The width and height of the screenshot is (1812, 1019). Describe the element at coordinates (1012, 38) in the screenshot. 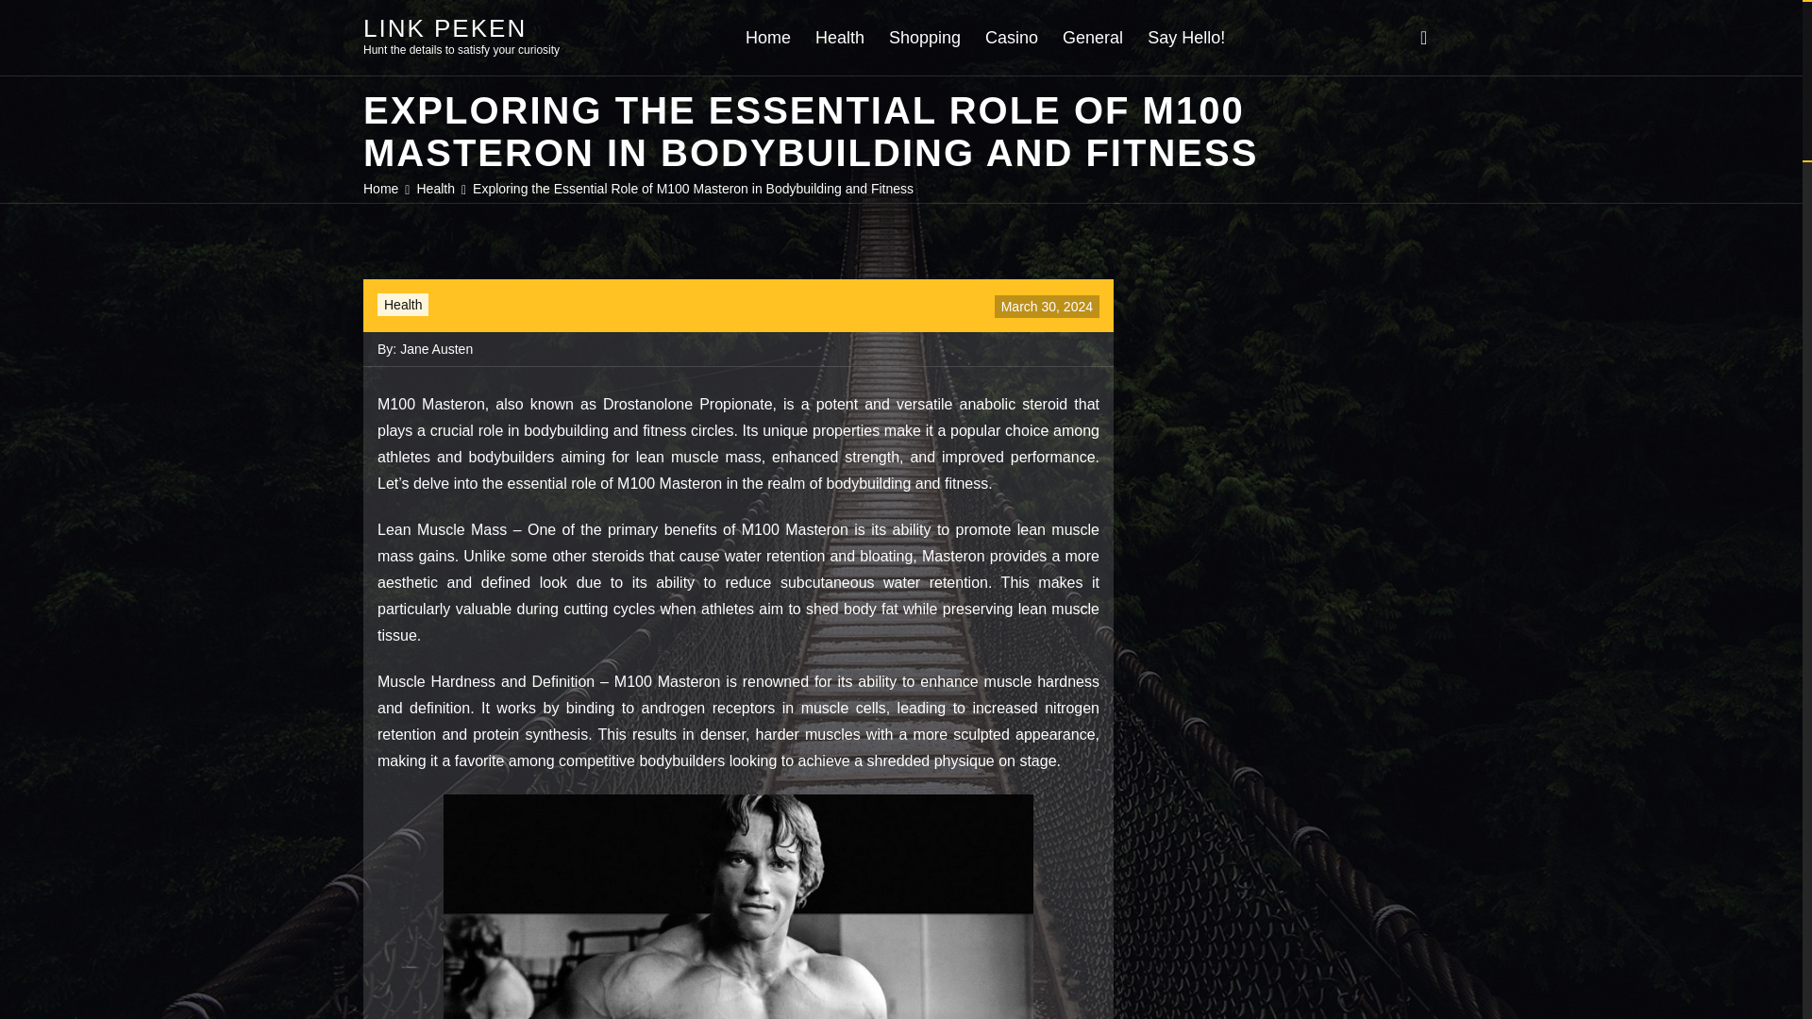

I see `Casino` at that location.